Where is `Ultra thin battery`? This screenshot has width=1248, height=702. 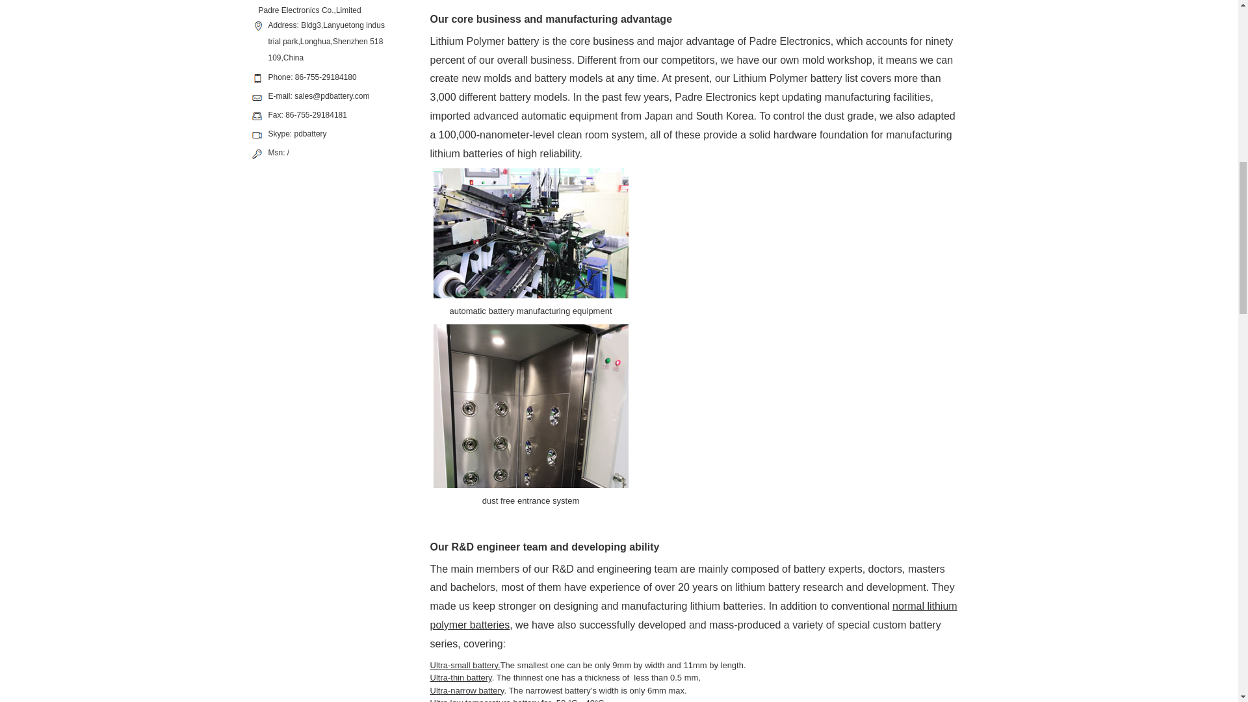
Ultra thin battery is located at coordinates (461, 677).